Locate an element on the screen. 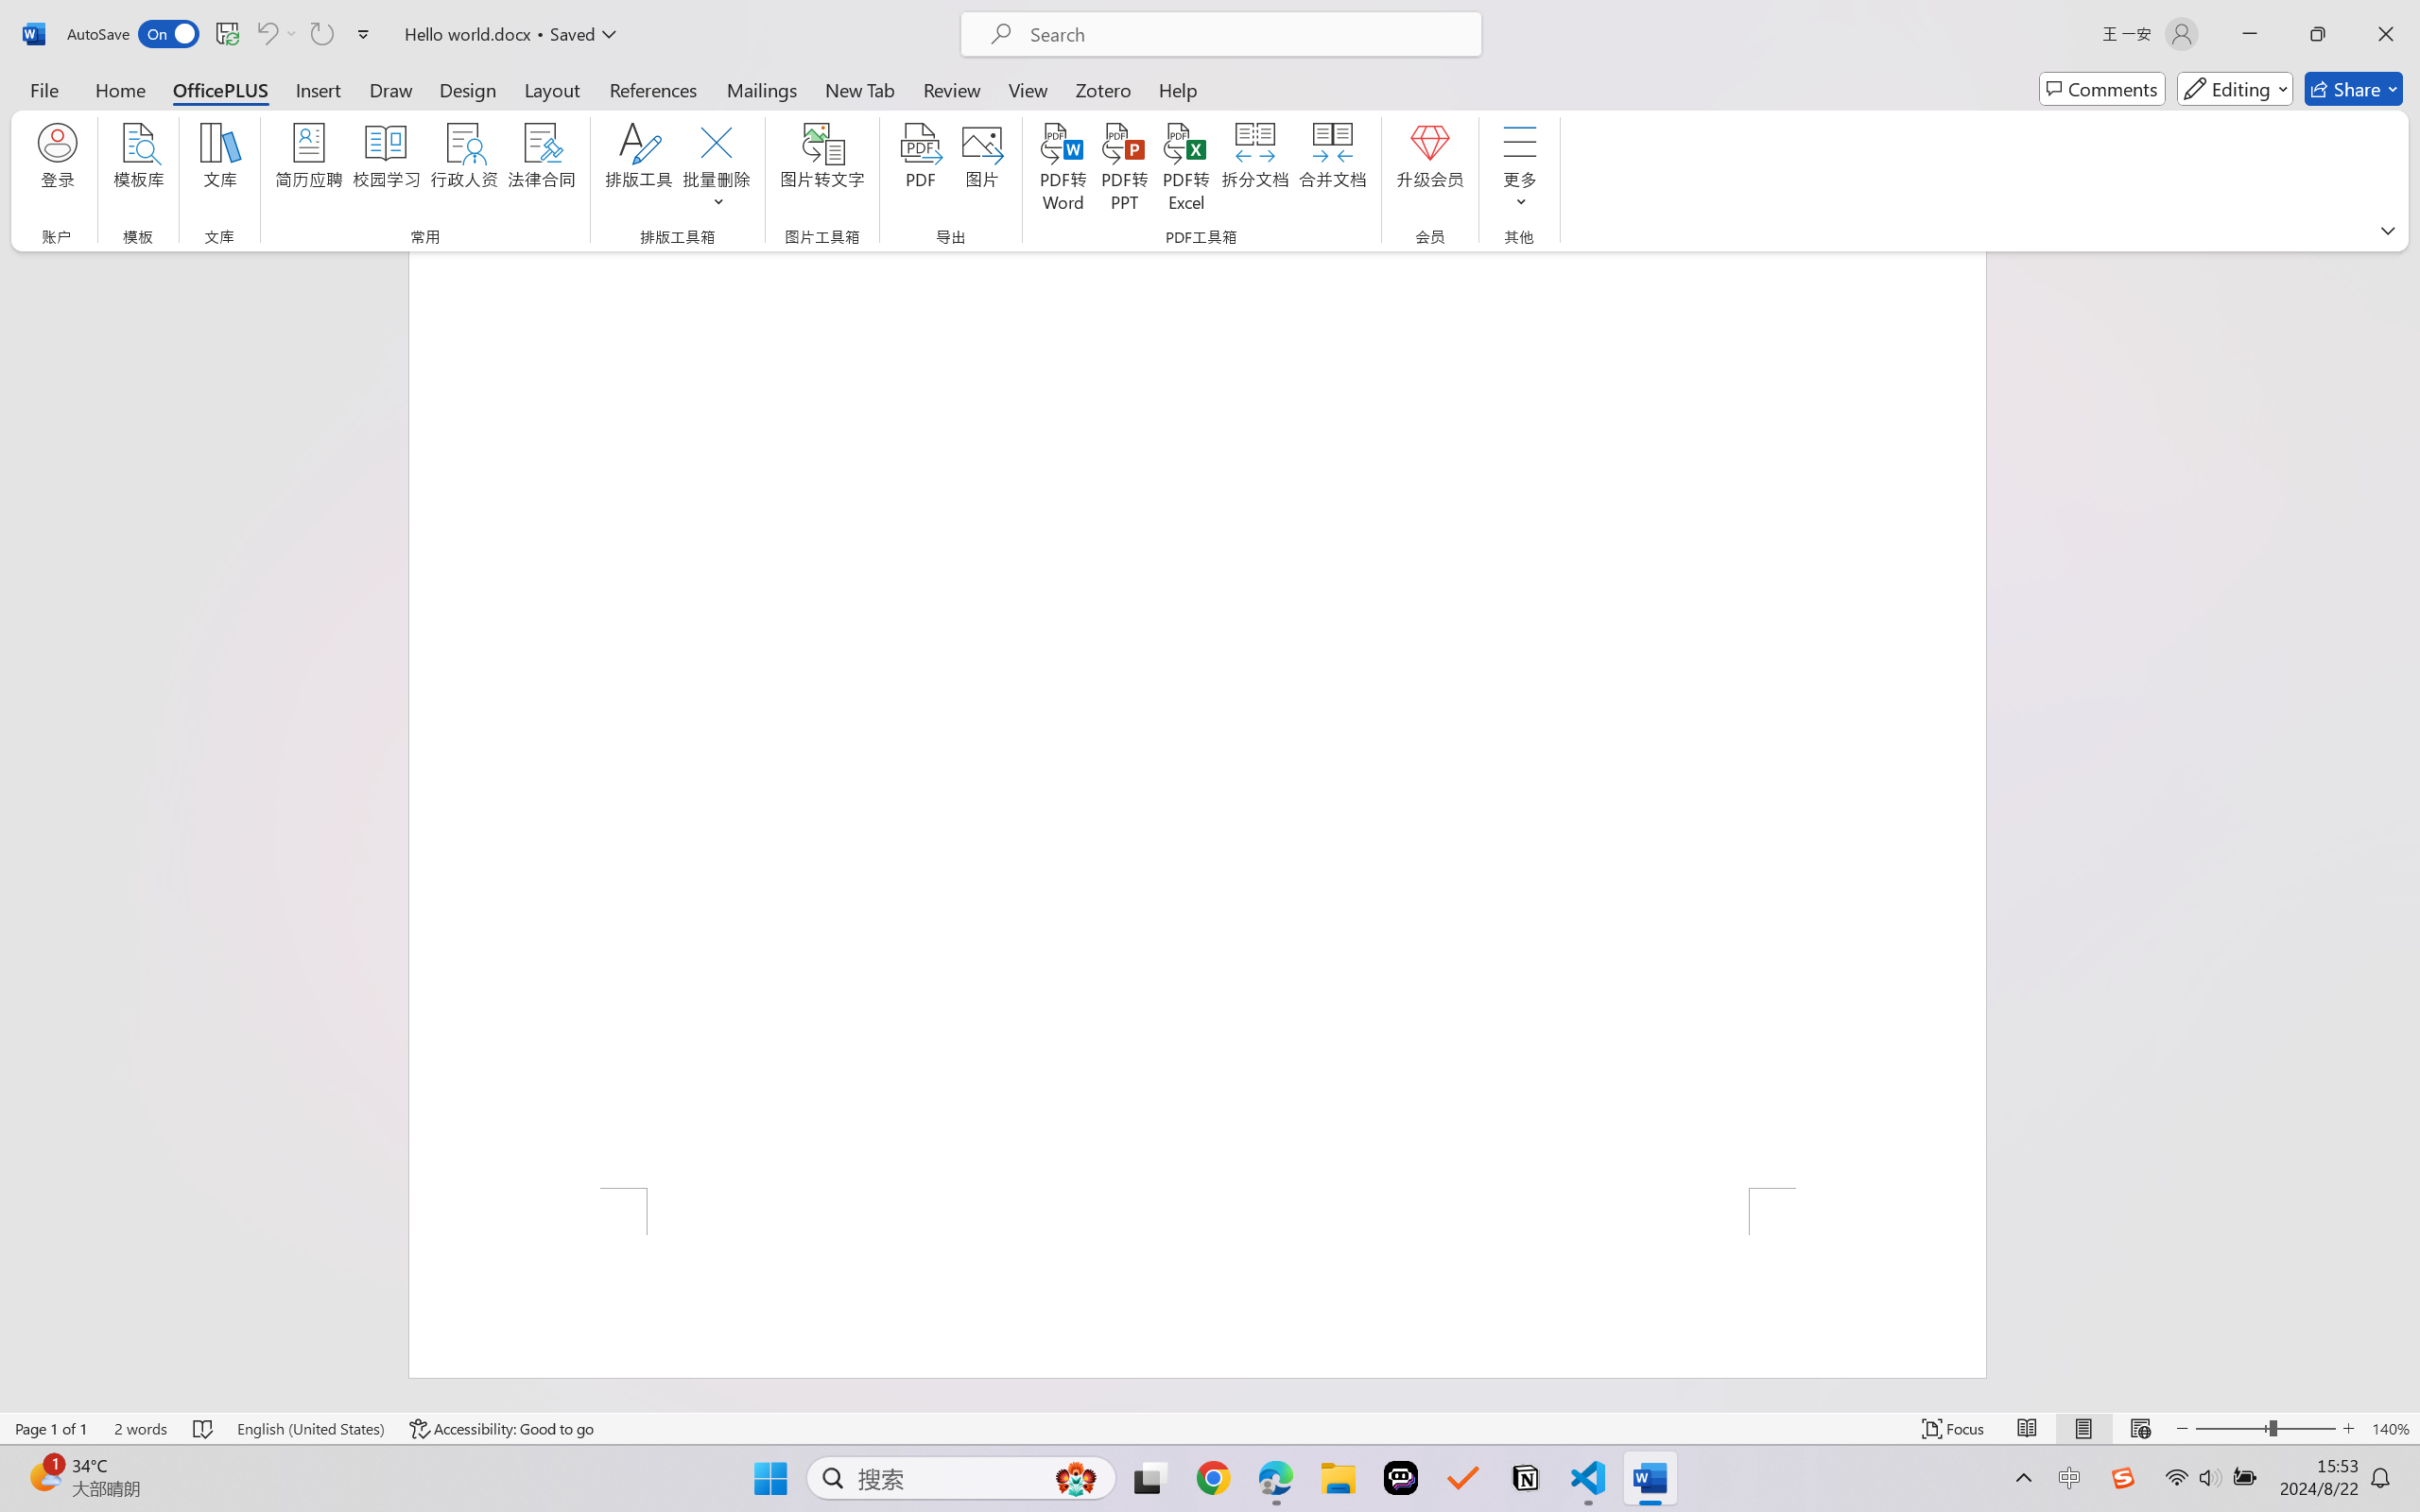 This screenshot has width=2420, height=1512. Mailings is located at coordinates (762, 89).